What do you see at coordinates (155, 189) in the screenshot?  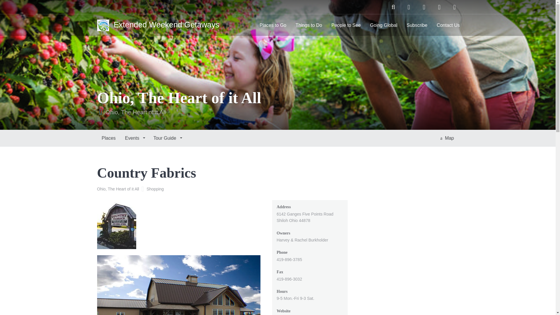 I see `Shopping` at bounding box center [155, 189].